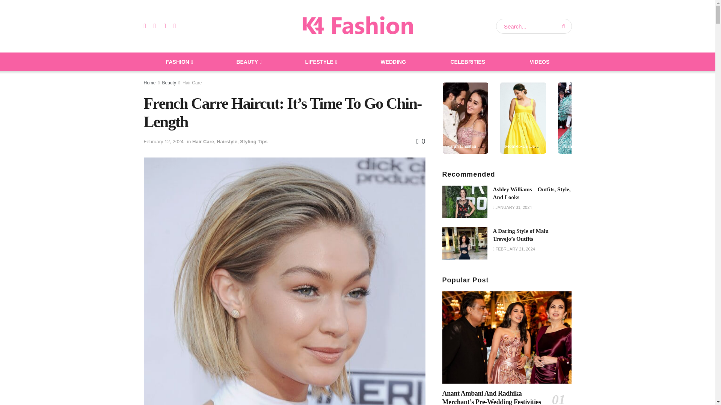 This screenshot has width=721, height=405. Describe the element at coordinates (248, 62) in the screenshot. I see `BEAUTY` at that location.